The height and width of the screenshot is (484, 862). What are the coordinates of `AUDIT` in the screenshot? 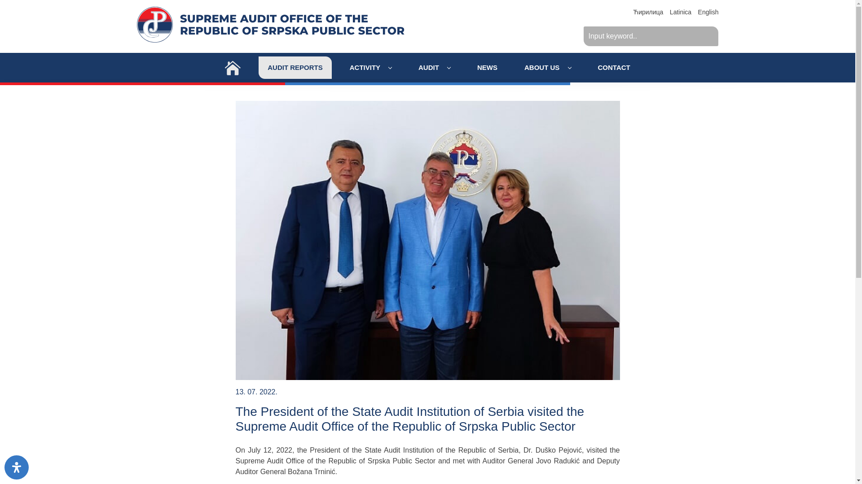 It's located at (435, 68).